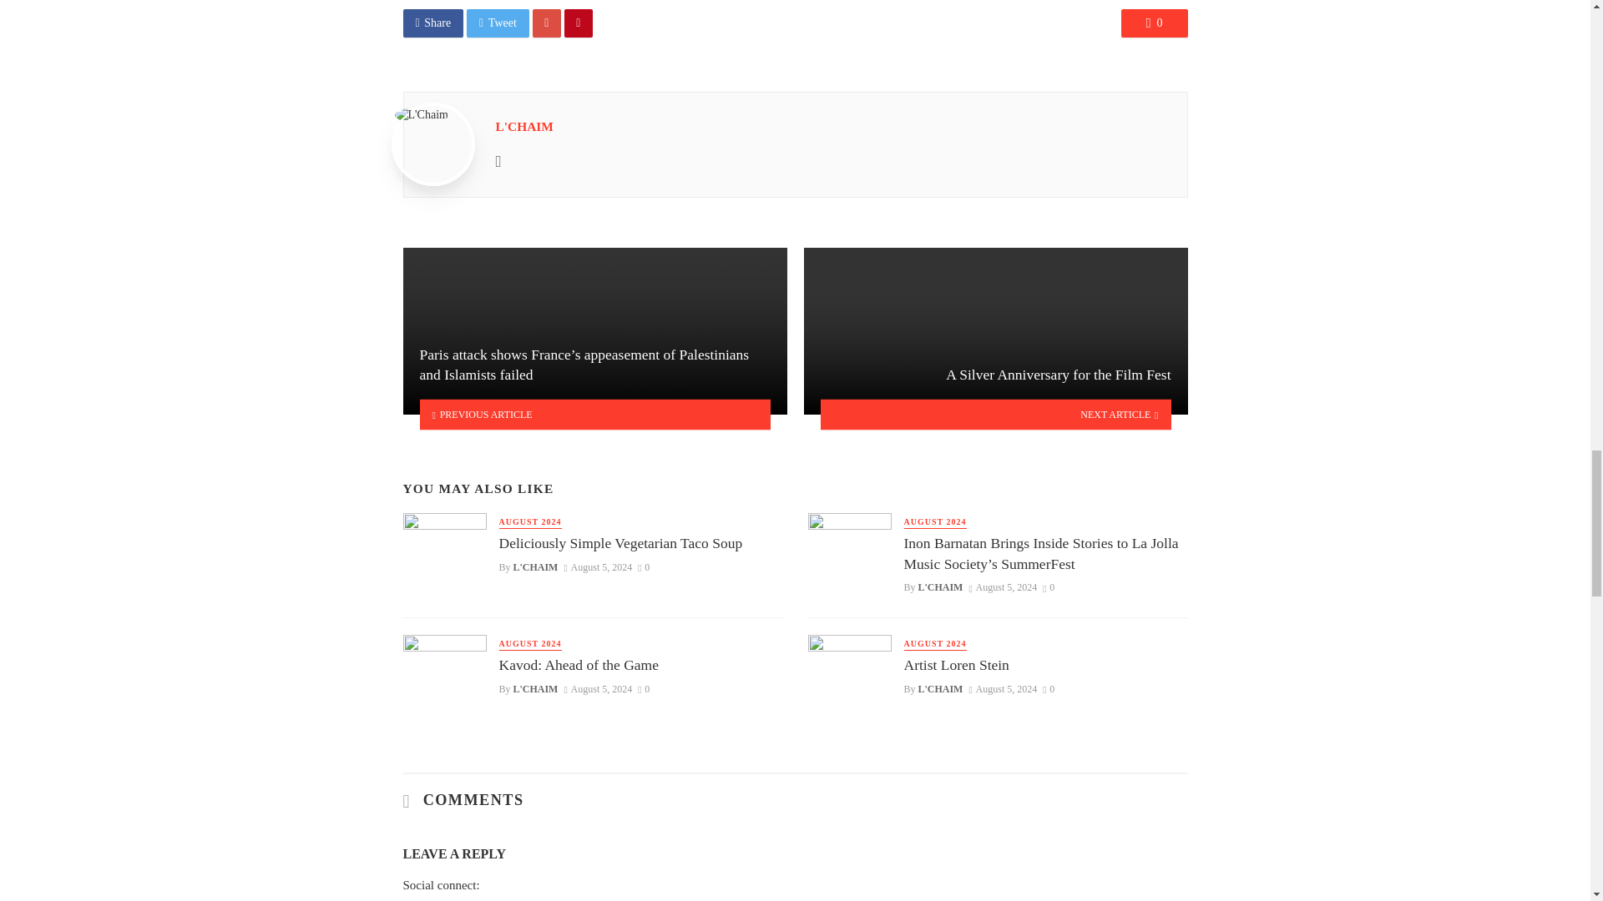 The height and width of the screenshot is (901, 1603). What do you see at coordinates (432, 23) in the screenshot?
I see `Share` at bounding box center [432, 23].